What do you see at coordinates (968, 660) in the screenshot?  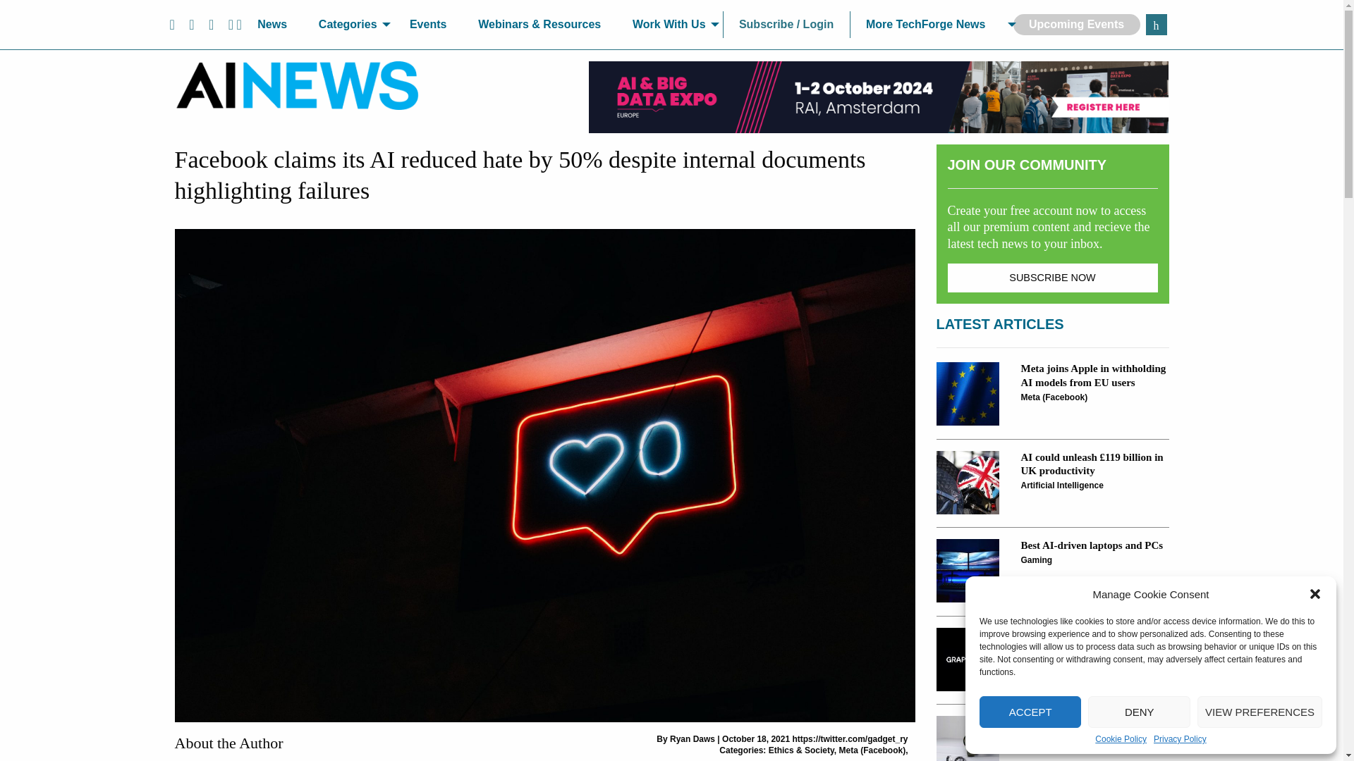 I see `SoftBank acquires British AI chipmaker Graphcore` at bounding box center [968, 660].